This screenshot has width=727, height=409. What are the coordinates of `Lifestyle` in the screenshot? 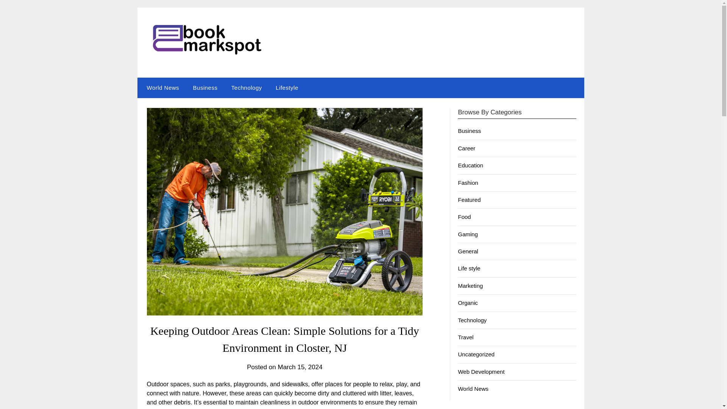 It's located at (287, 88).